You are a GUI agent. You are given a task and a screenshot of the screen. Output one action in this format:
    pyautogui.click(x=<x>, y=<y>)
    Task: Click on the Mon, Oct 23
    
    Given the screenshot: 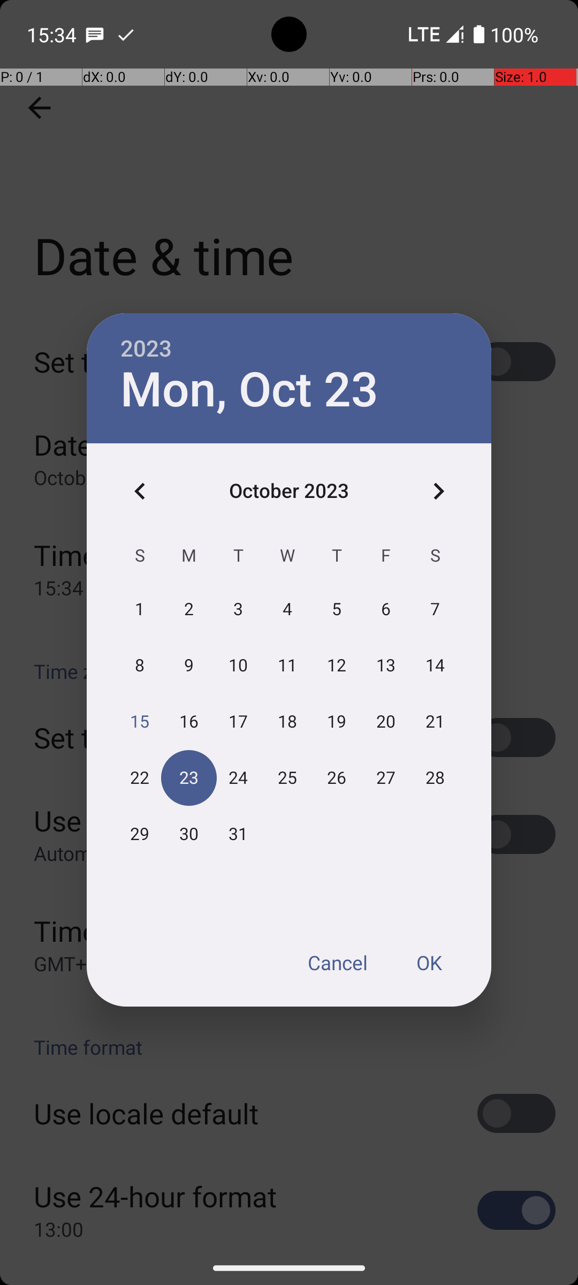 What is the action you would take?
    pyautogui.click(x=249, y=390)
    